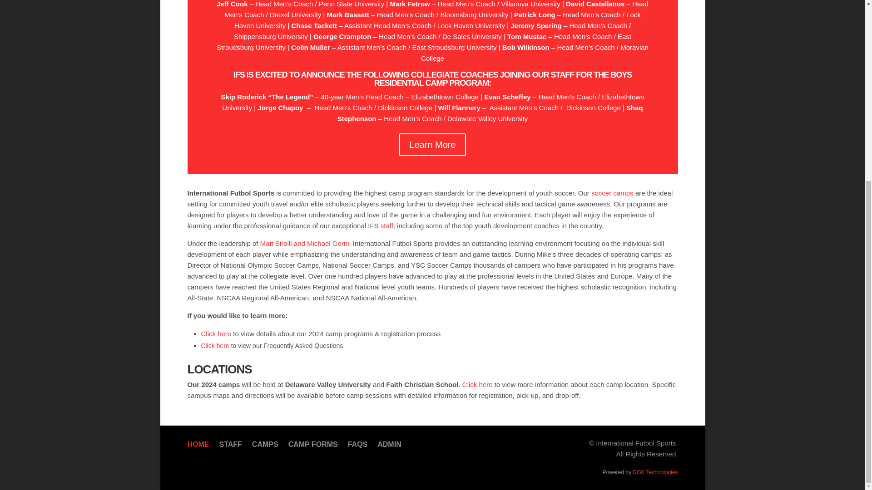 The image size is (872, 490). I want to click on Click here, so click(215, 333).